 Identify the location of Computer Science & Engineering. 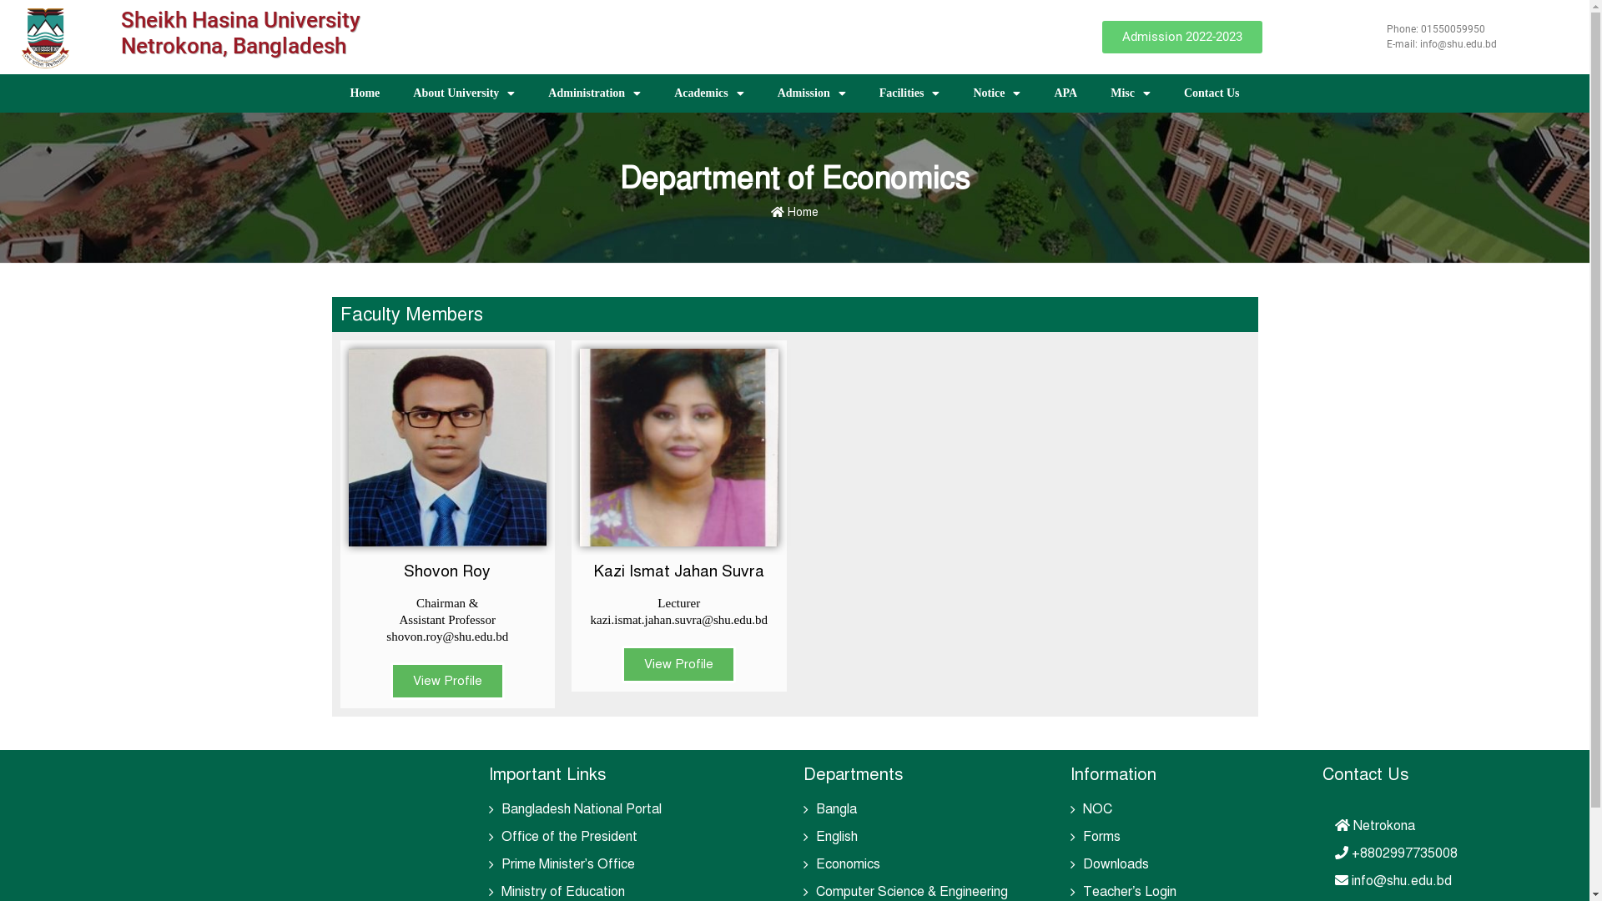
(912, 892).